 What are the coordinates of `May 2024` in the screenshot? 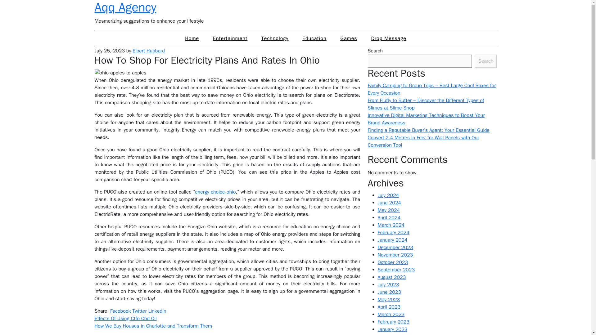 It's located at (389, 210).